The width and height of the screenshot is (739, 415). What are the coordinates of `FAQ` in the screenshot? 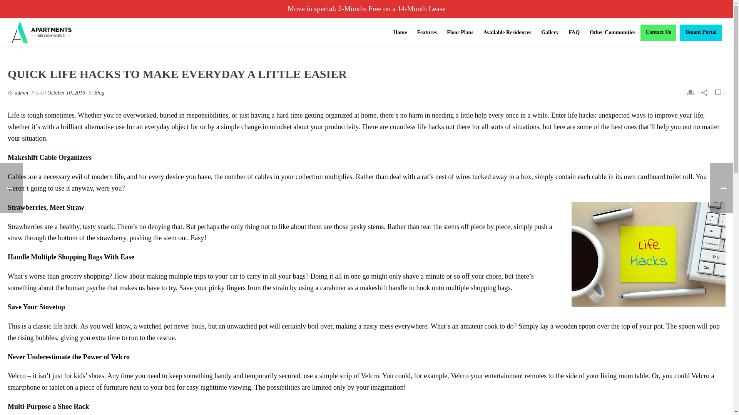 It's located at (574, 33).